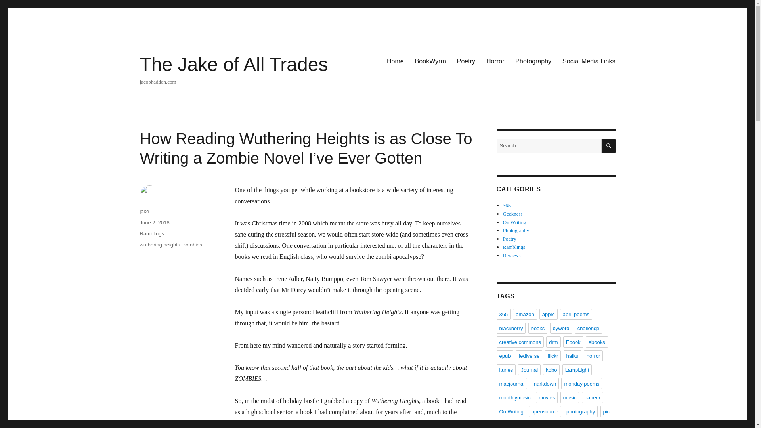 The image size is (761, 428). Describe the element at coordinates (233, 64) in the screenshot. I see `The Jake of All Trades` at that location.